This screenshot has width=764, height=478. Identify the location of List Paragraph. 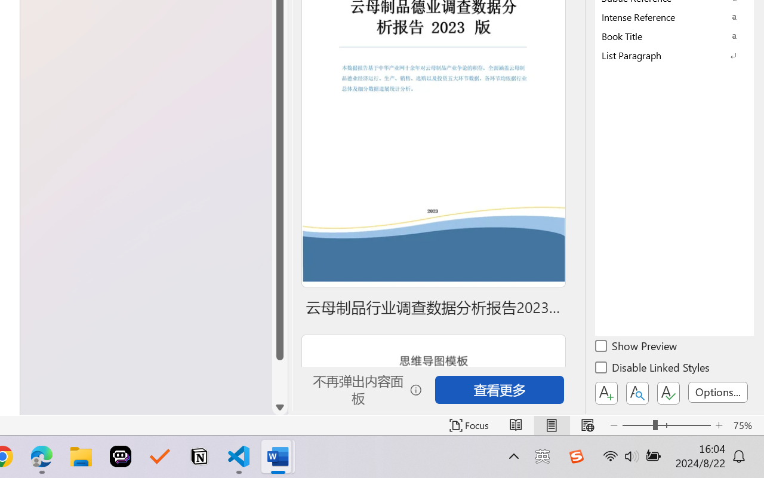
(674, 55).